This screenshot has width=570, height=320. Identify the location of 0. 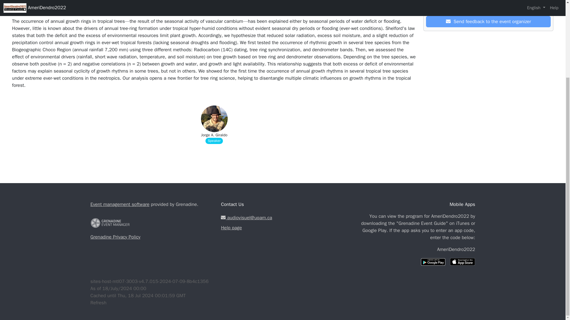
(497, 7).